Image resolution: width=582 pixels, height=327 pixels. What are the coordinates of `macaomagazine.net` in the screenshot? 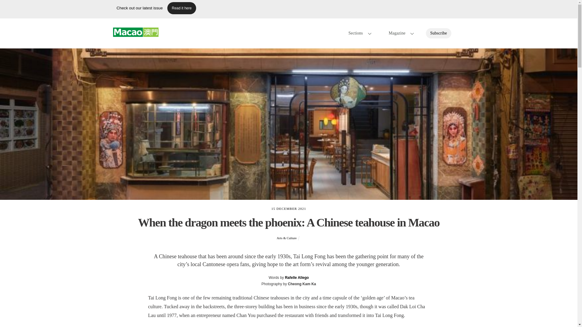 It's located at (400, 33).